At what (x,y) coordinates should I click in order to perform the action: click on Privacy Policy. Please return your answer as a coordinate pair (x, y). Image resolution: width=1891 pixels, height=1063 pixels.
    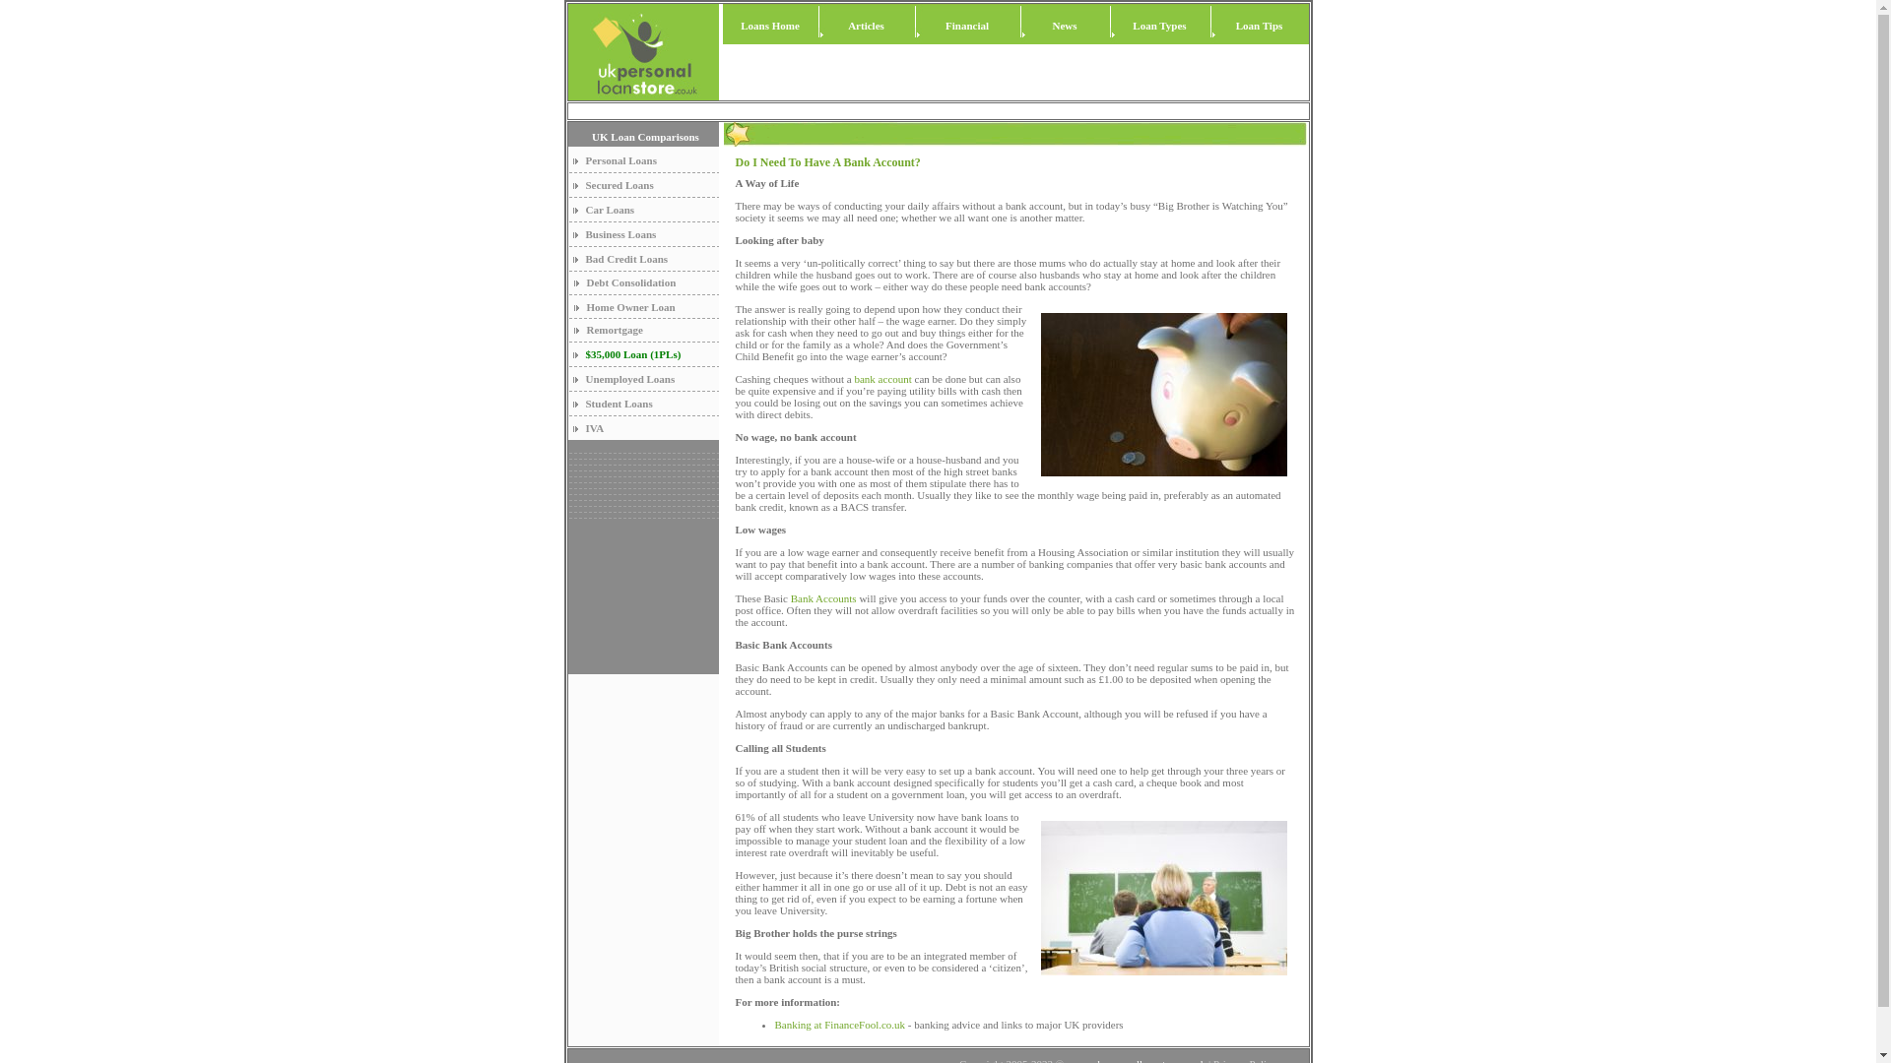
    Looking at the image, I should click on (1245, 1060).